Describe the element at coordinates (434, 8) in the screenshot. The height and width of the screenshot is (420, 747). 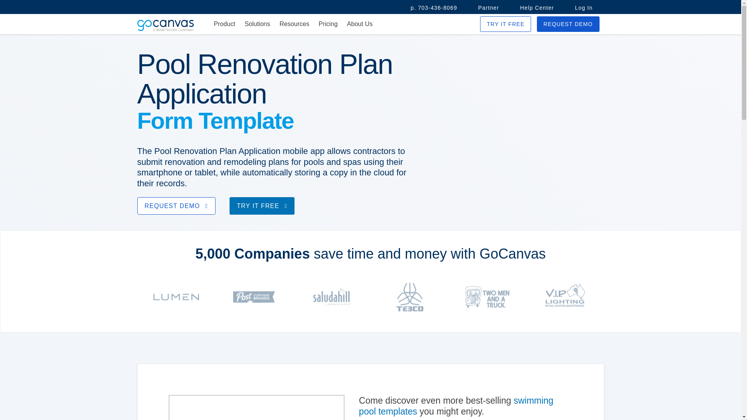
I see `p. 703-436-8069` at that location.